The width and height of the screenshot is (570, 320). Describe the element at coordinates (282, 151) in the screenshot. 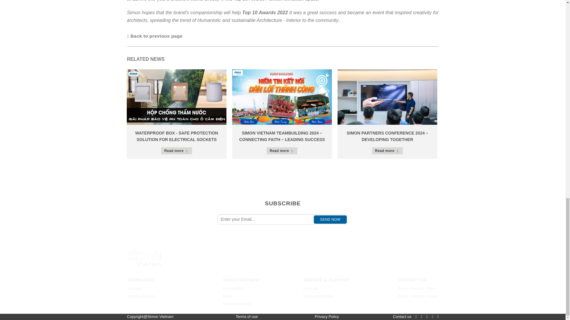

I see `Read more` at that location.